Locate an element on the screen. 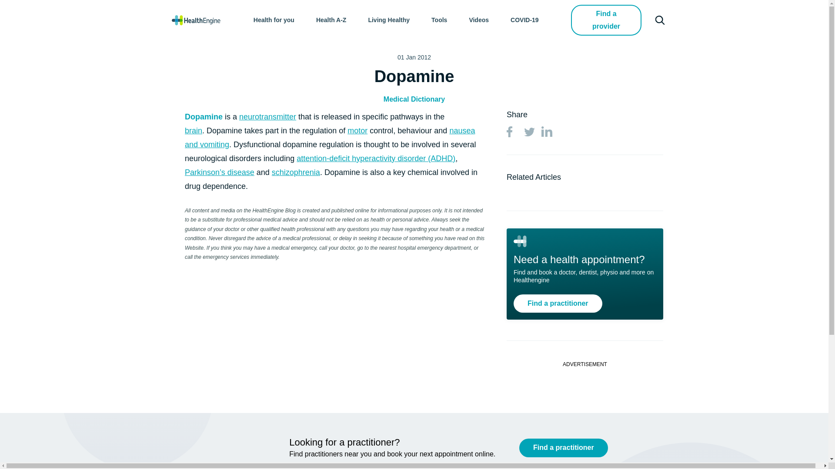 Image resolution: width=835 pixels, height=469 pixels. Healthengine Patient Blog is located at coordinates (196, 20).